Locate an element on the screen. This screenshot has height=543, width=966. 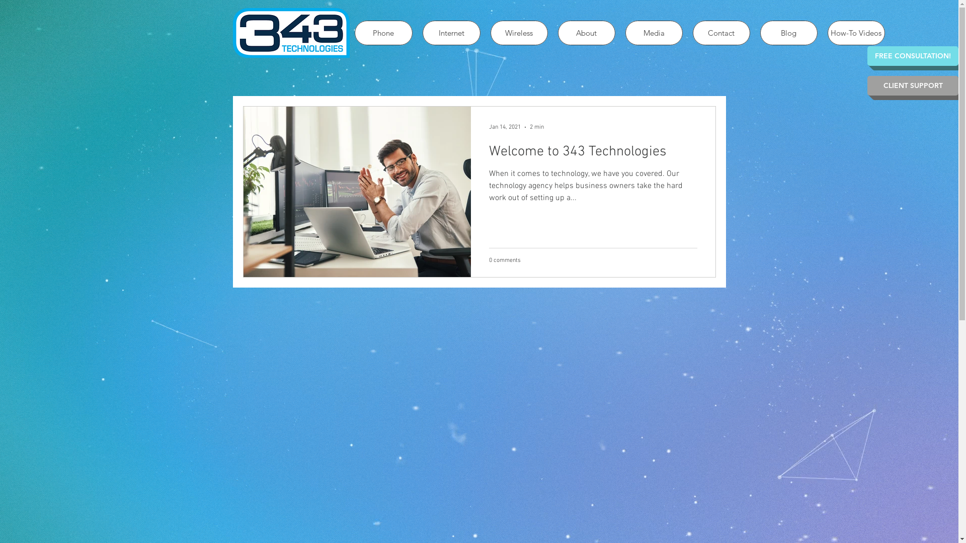
FREE CONSULTATION! is located at coordinates (913, 56).